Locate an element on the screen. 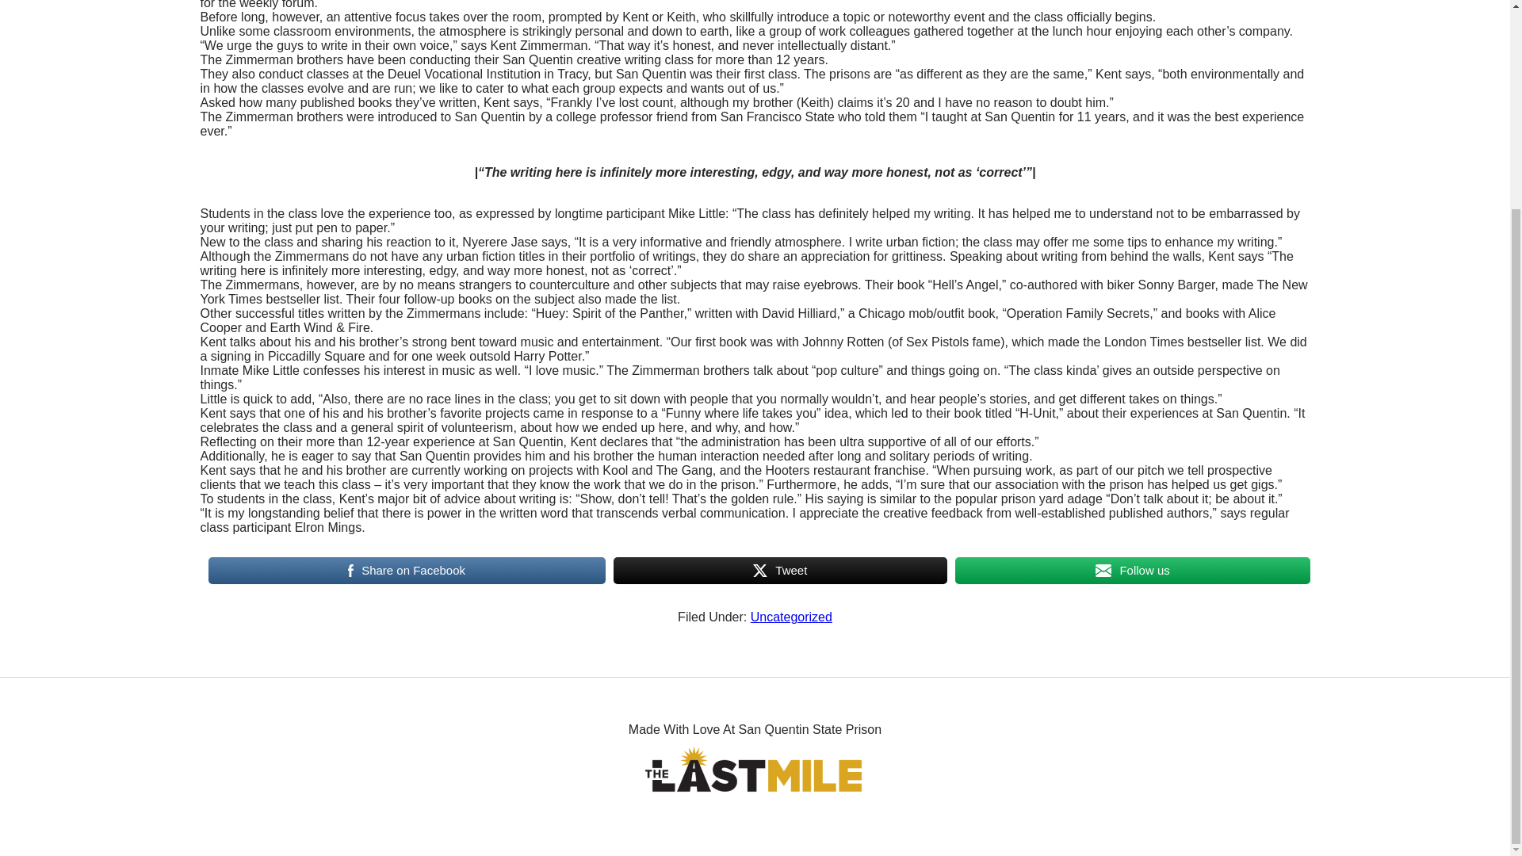 This screenshot has width=1522, height=856. Share on Facebook is located at coordinates (406, 570).